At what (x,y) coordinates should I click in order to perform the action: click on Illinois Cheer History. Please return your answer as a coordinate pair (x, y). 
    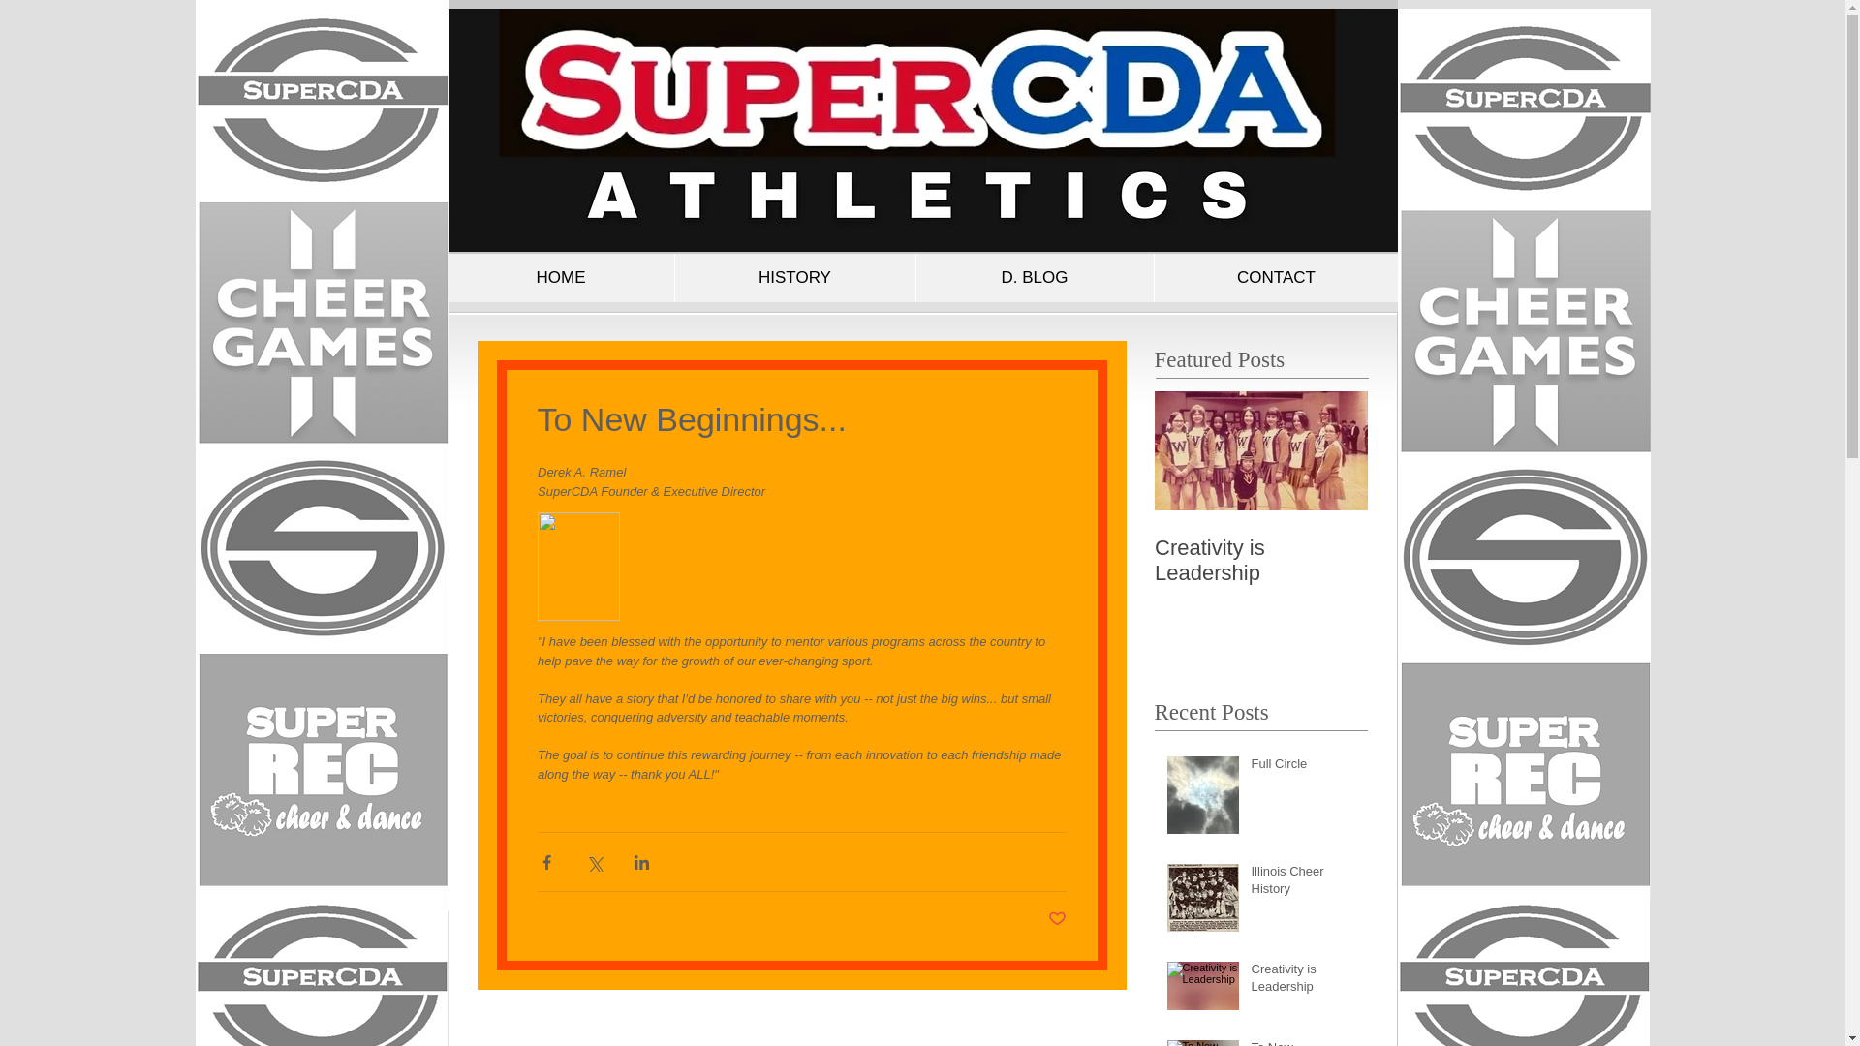
    Looking at the image, I should click on (1304, 884).